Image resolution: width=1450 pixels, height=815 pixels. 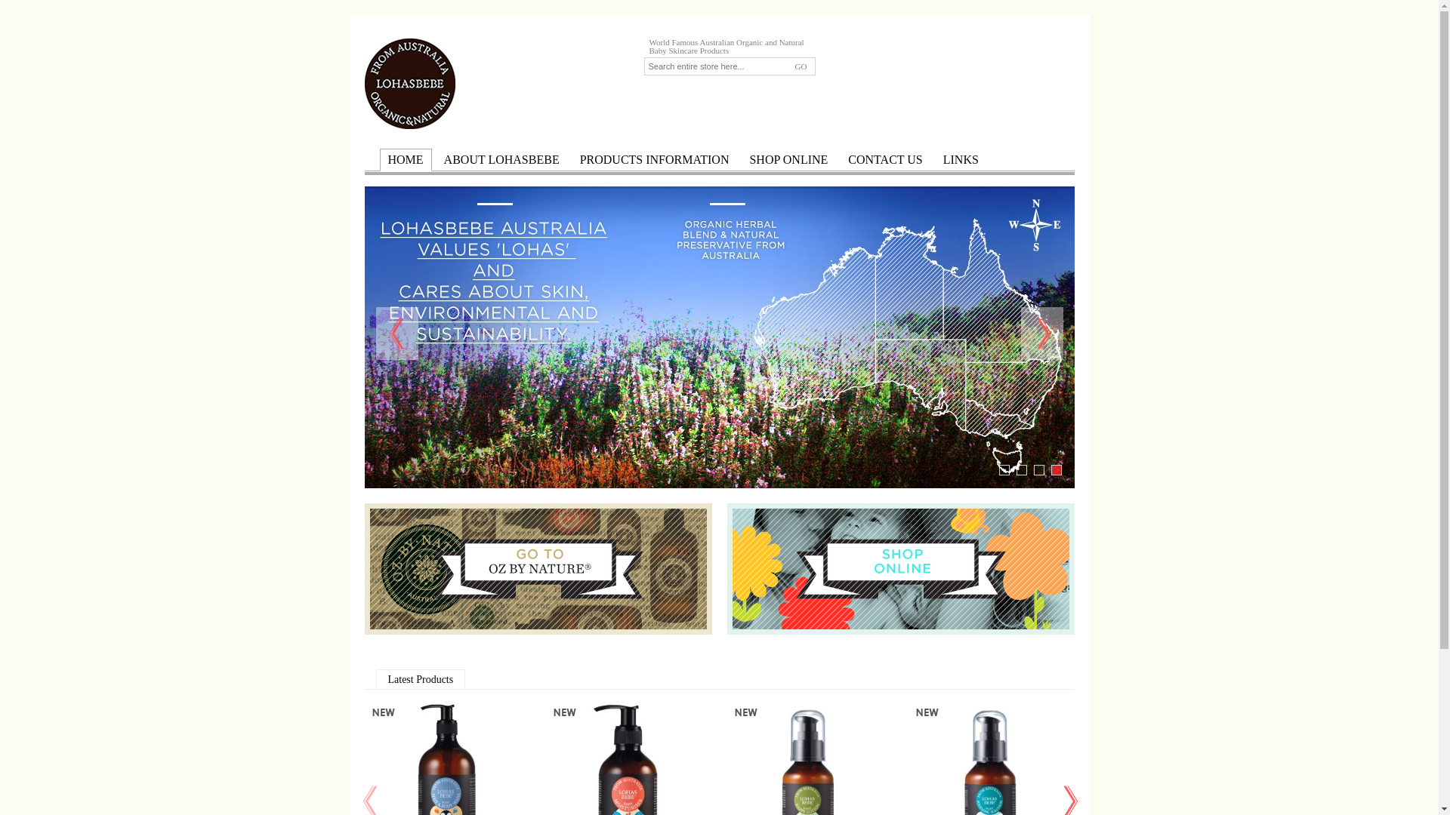 What do you see at coordinates (501, 160) in the screenshot?
I see `ABOUT LOHASBEBE` at bounding box center [501, 160].